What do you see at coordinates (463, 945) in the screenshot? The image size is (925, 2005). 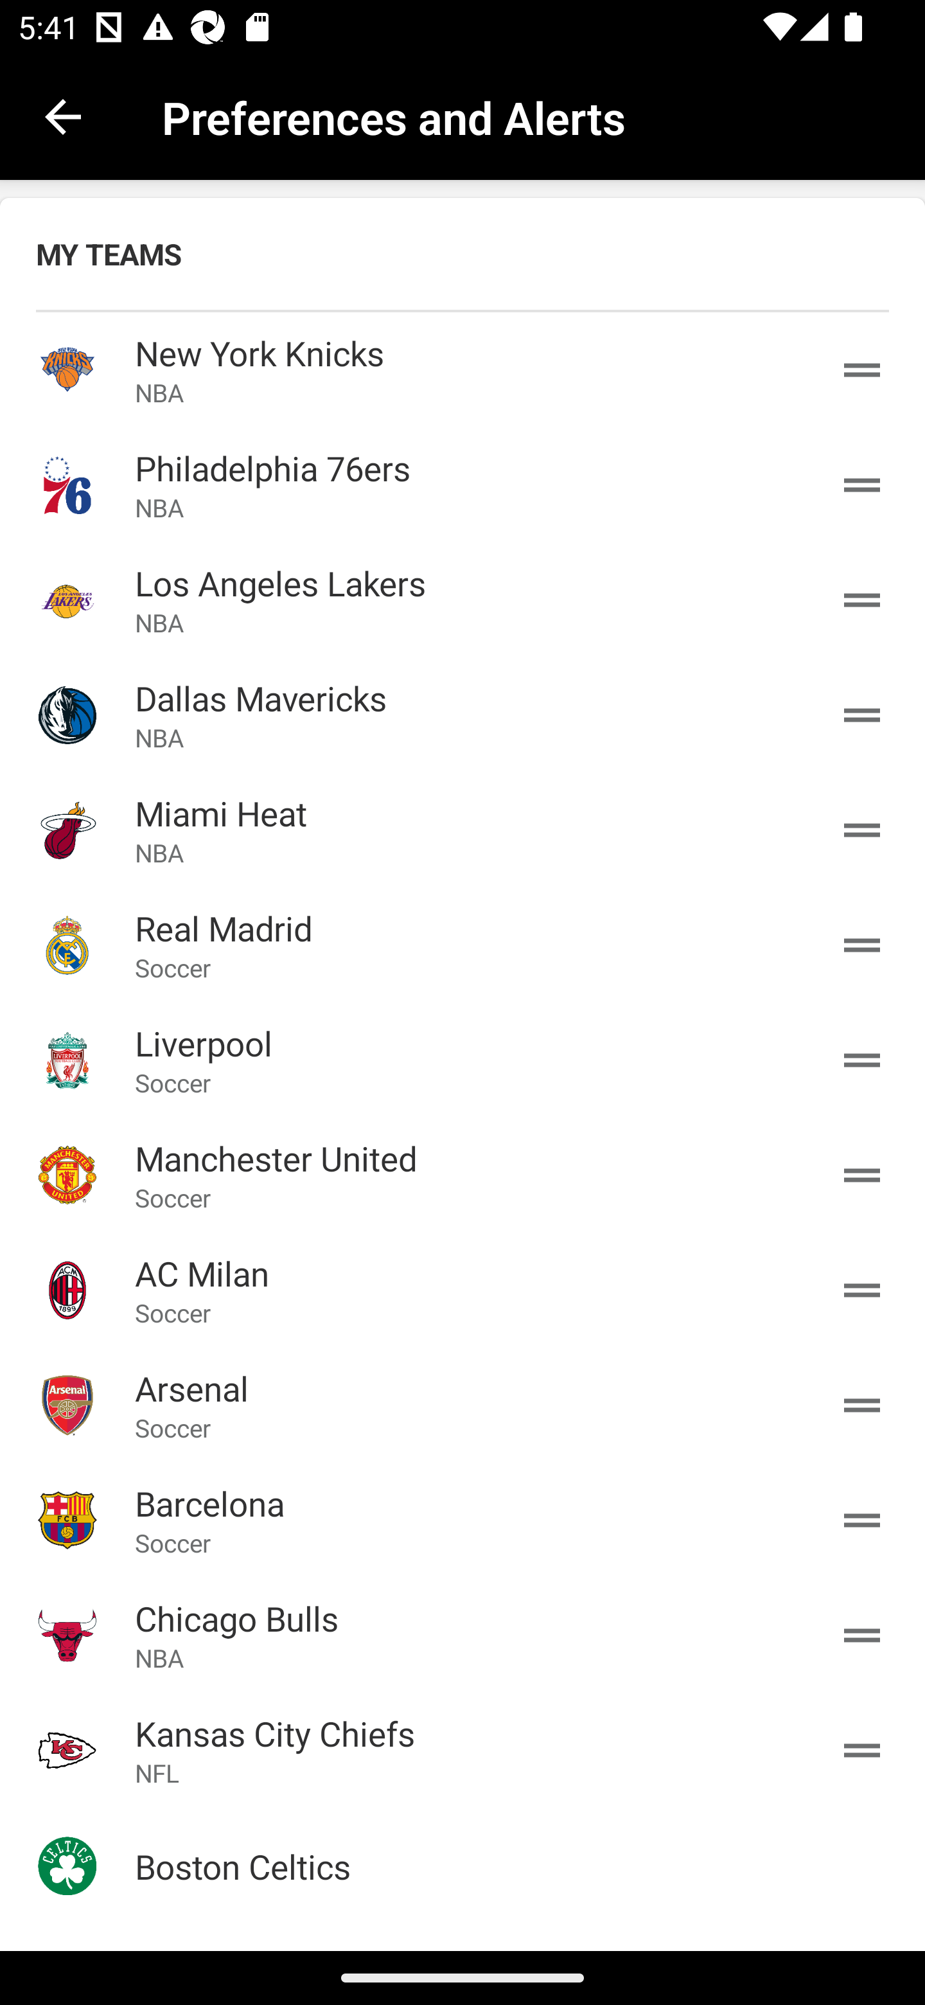 I see `Real Madrid Real Madrid Real Madrid Soccer Soccer` at bounding box center [463, 945].